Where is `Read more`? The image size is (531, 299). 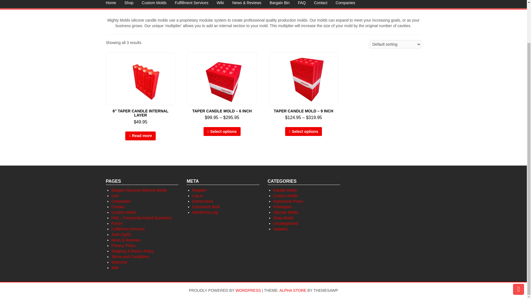
Read more is located at coordinates (140, 136).